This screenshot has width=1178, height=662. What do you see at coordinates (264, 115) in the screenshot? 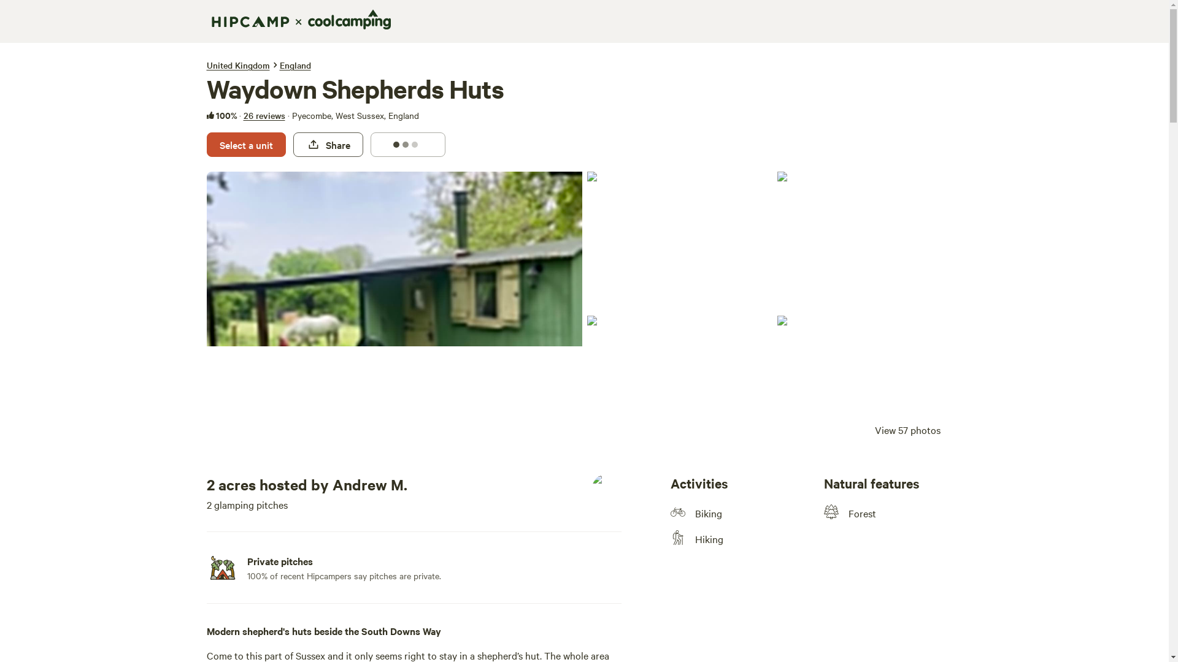
I see `26 reviews` at bounding box center [264, 115].